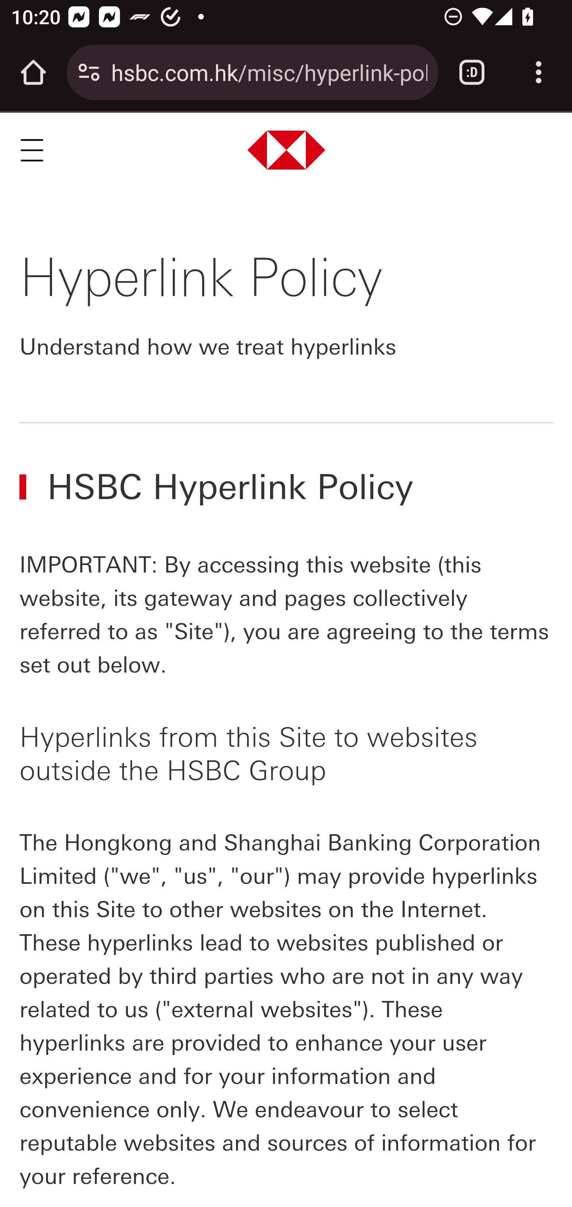 This screenshot has height=1207, width=572. Describe the element at coordinates (32, 150) in the screenshot. I see `Mobile Menu Trigger` at that location.